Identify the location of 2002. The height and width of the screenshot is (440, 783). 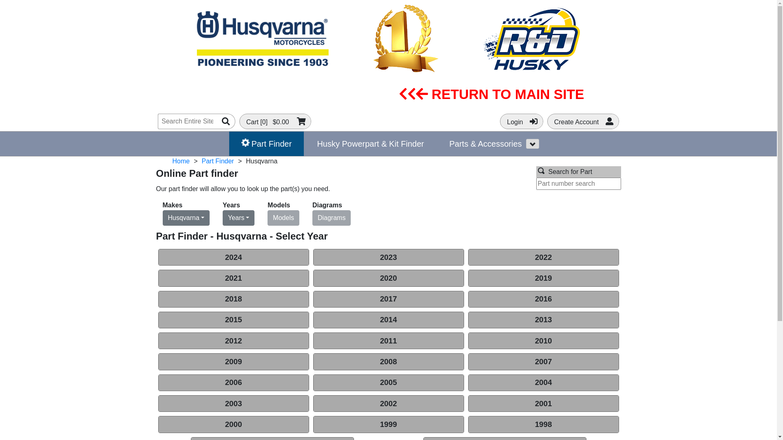
(388, 403).